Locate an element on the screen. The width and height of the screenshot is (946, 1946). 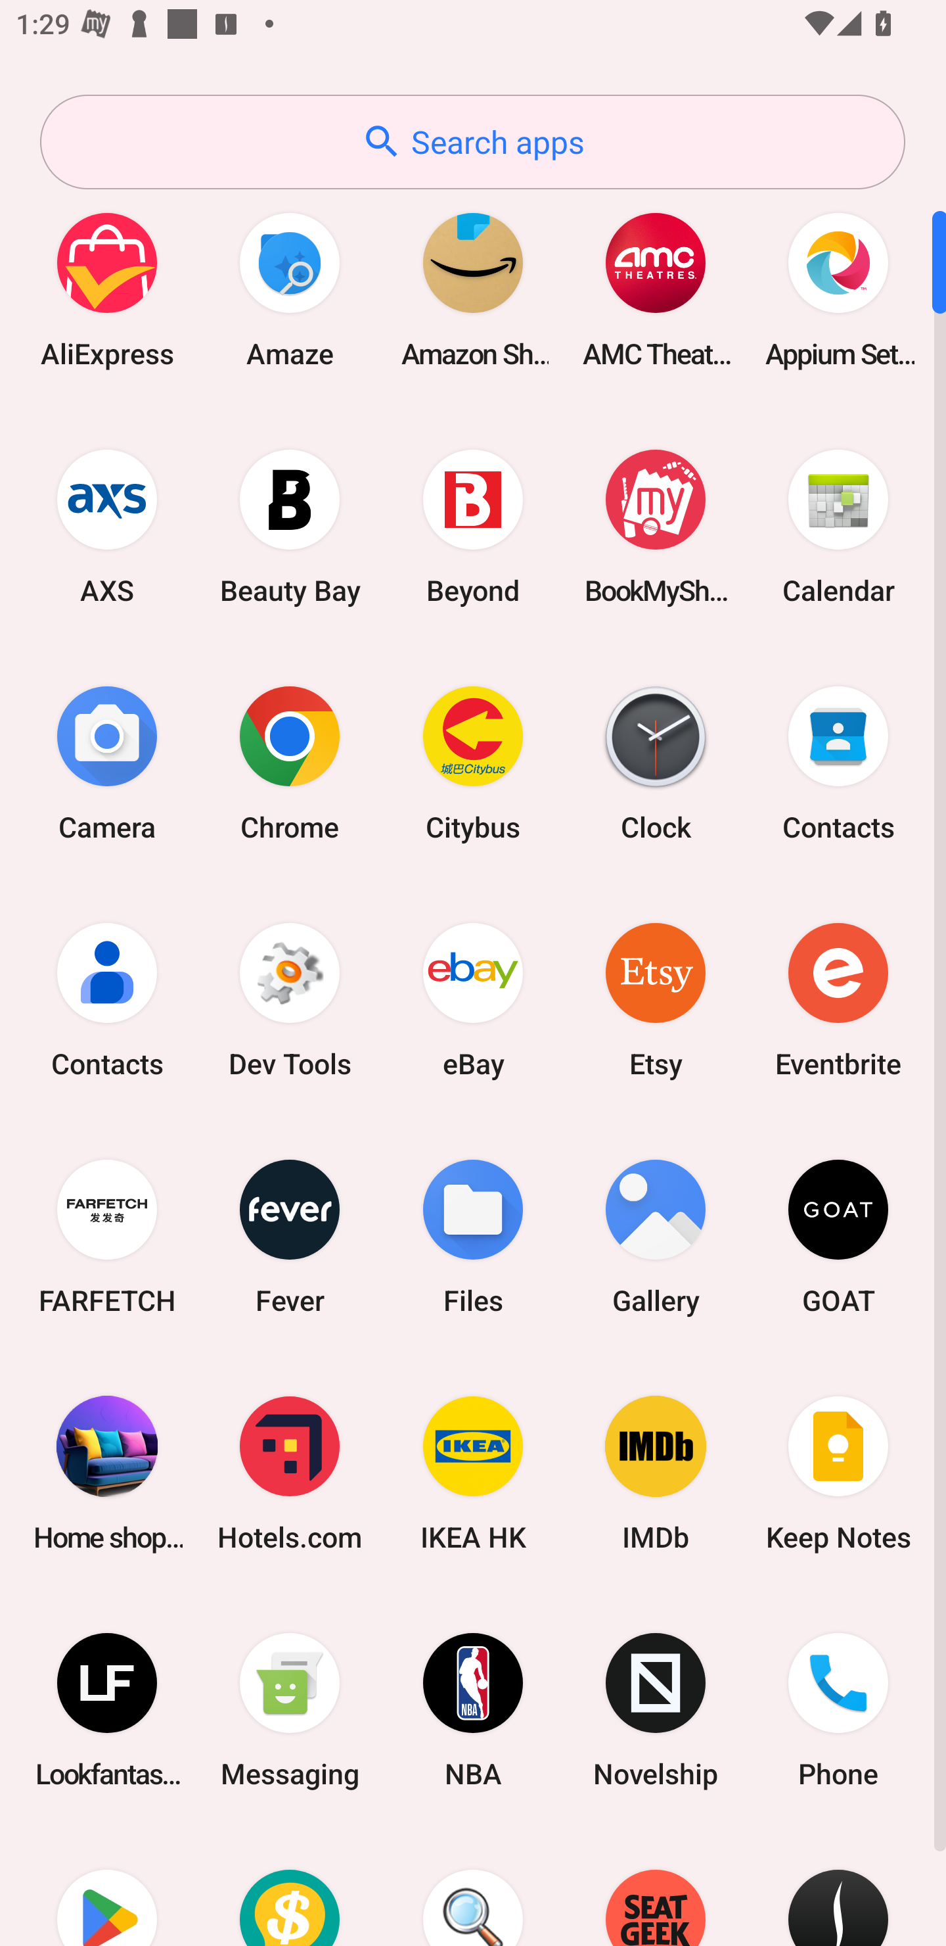
Home shopping is located at coordinates (107, 1473).